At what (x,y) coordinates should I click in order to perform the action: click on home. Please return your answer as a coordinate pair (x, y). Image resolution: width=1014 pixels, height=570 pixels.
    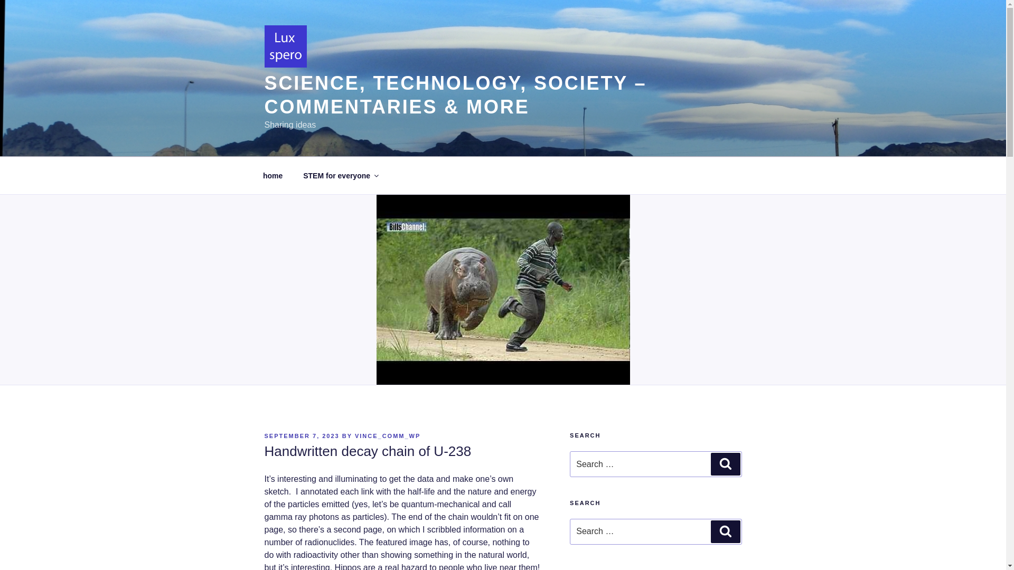
    Looking at the image, I should click on (273, 175).